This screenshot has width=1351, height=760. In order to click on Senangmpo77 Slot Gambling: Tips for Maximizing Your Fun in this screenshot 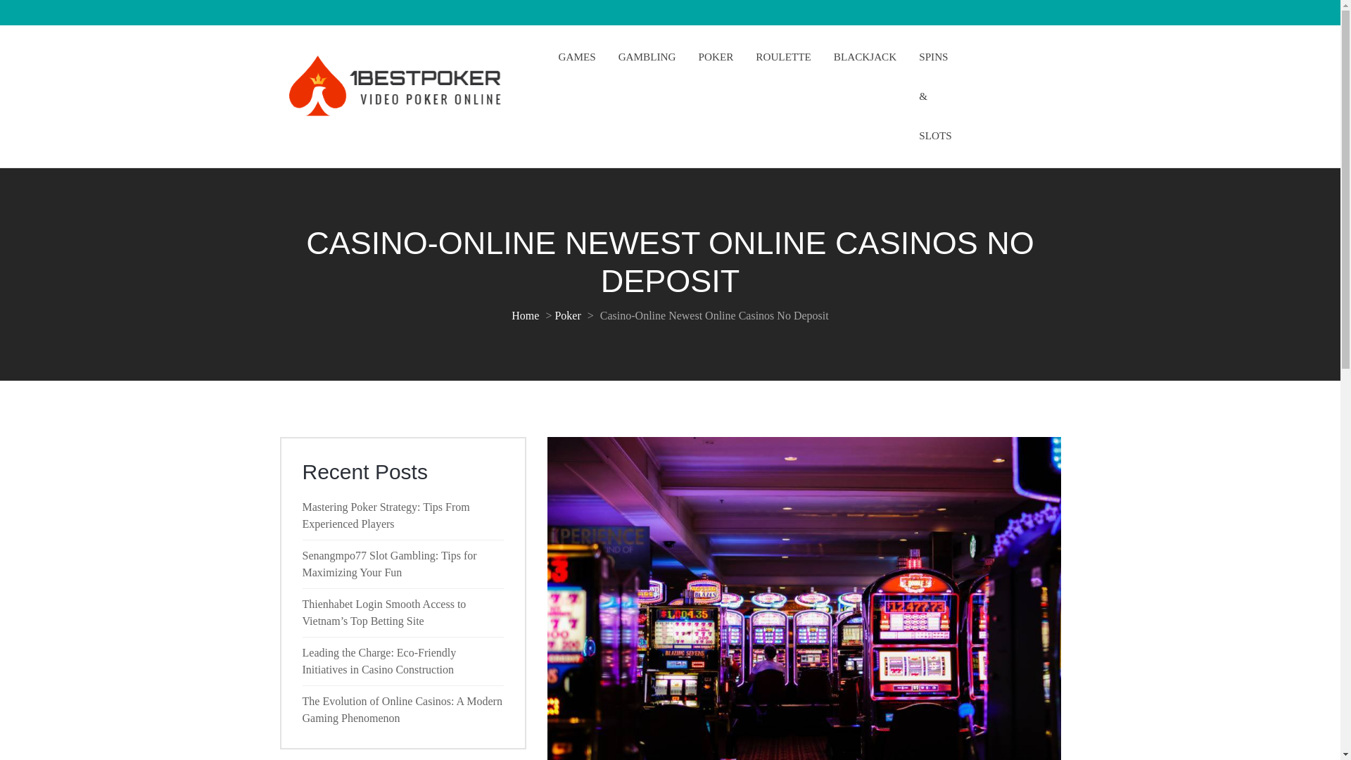, I will do `click(390, 563)`.